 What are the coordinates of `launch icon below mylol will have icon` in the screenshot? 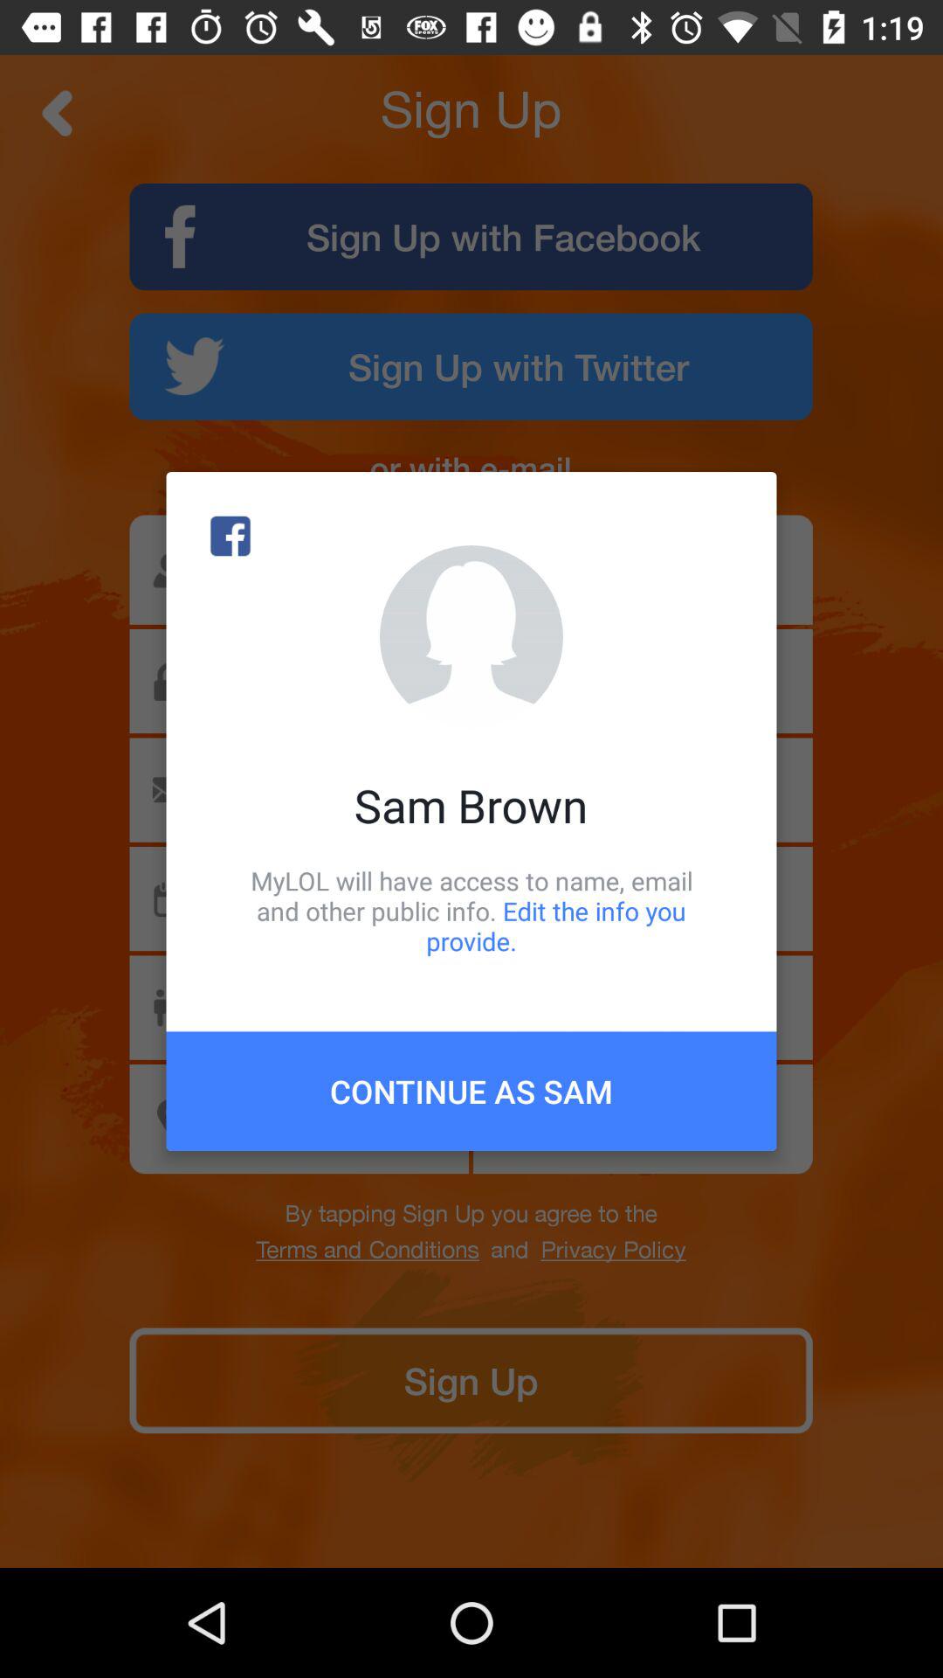 It's located at (471, 1091).